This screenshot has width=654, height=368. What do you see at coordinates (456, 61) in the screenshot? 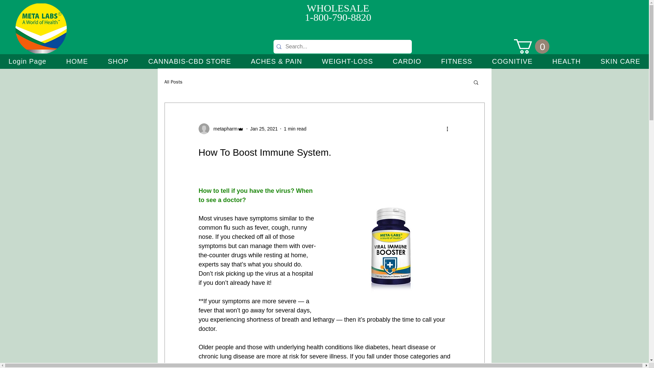
I see `FITNESS` at bounding box center [456, 61].